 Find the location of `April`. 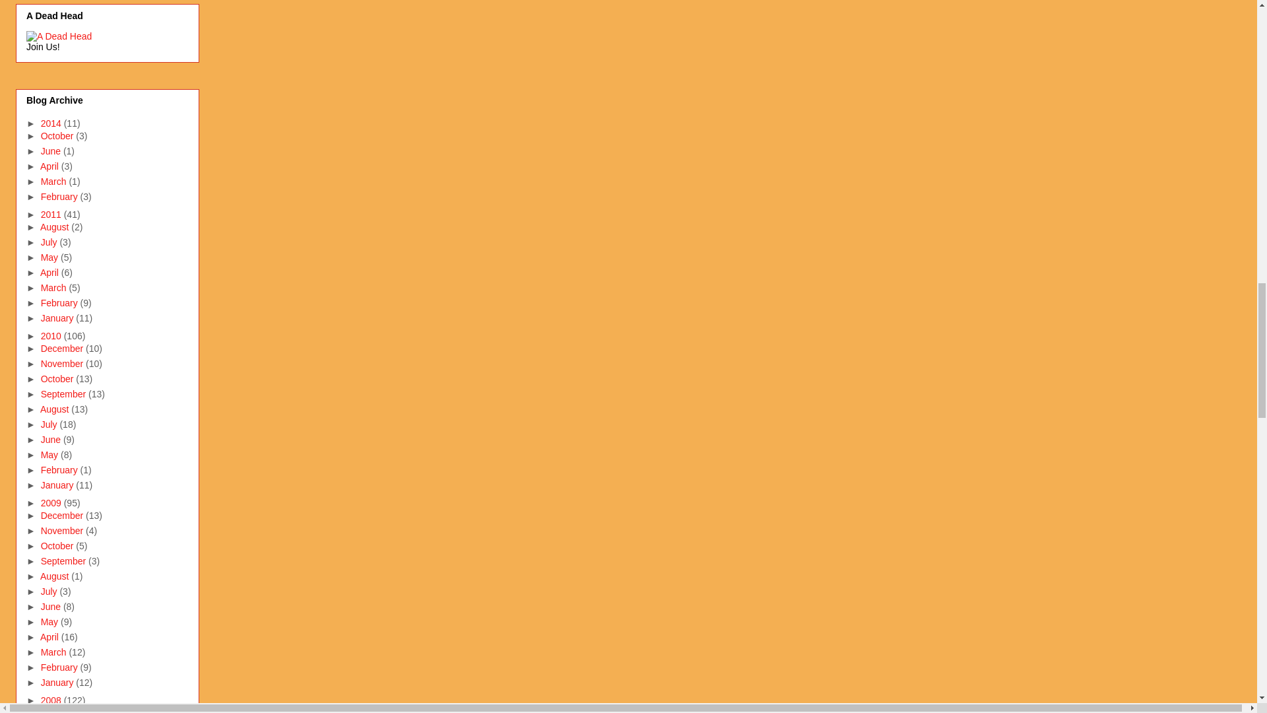

April is located at coordinates (50, 166).